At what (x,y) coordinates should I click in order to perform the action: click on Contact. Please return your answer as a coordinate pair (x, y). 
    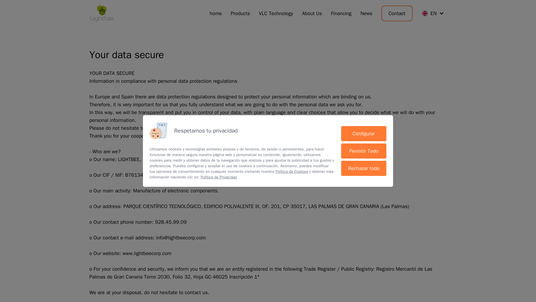
    Looking at the image, I should click on (397, 13).